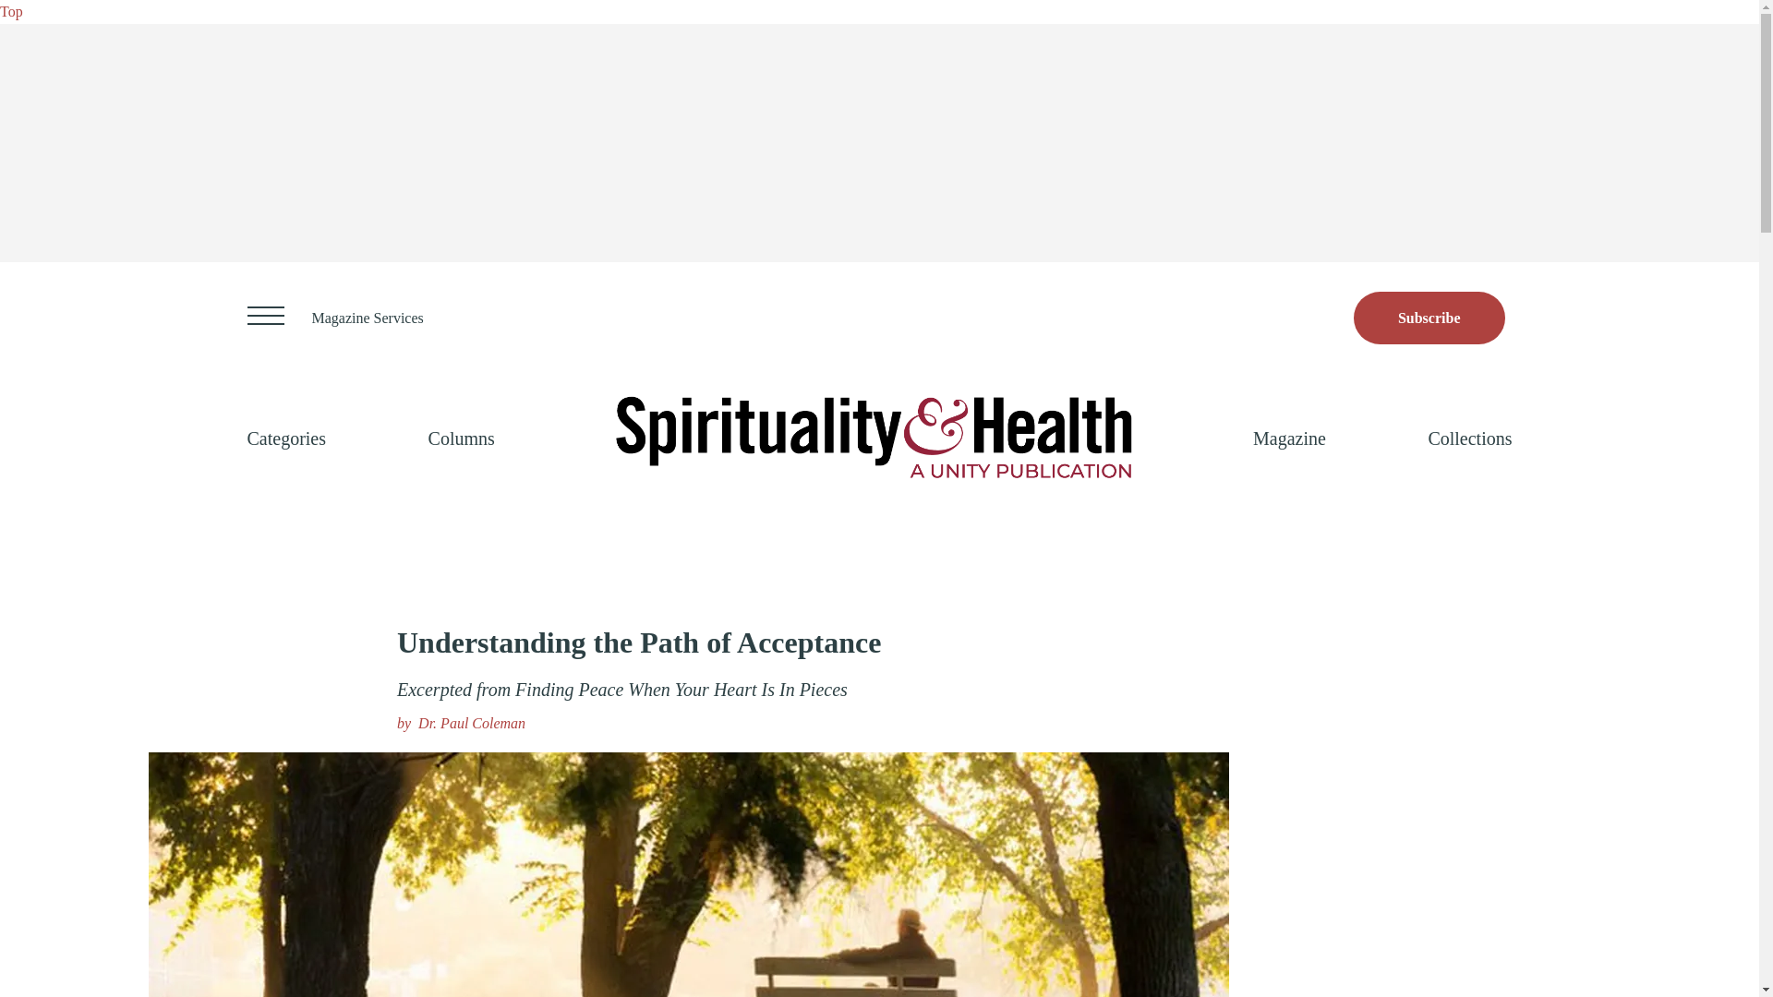 Image resolution: width=1773 pixels, height=997 pixels. What do you see at coordinates (1289, 438) in the screenshot?
I see `Magazine` at bounding box center [1289, 438].